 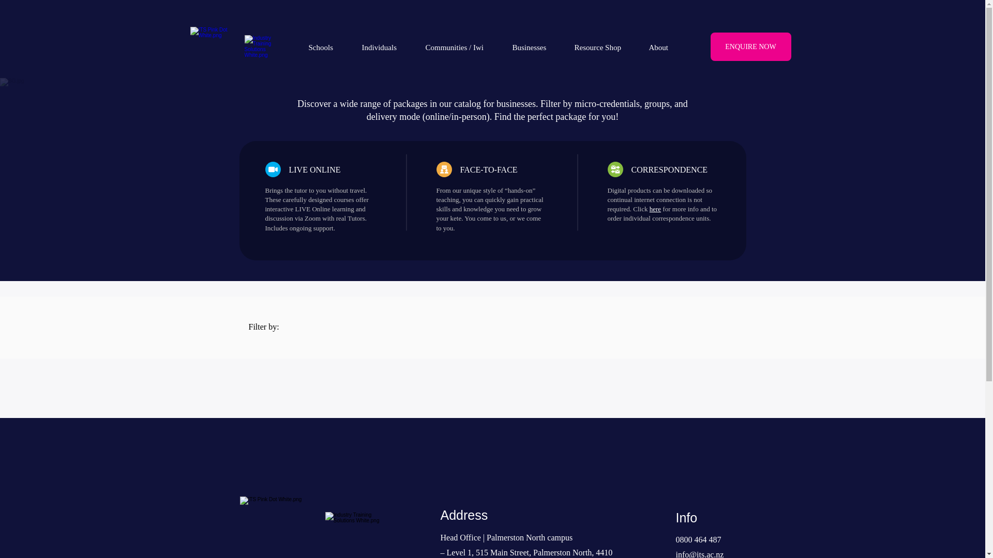 What do you see at coordinates (327, 47) in the screenshot?
I see `Schools` at bounding box center [327, 47].